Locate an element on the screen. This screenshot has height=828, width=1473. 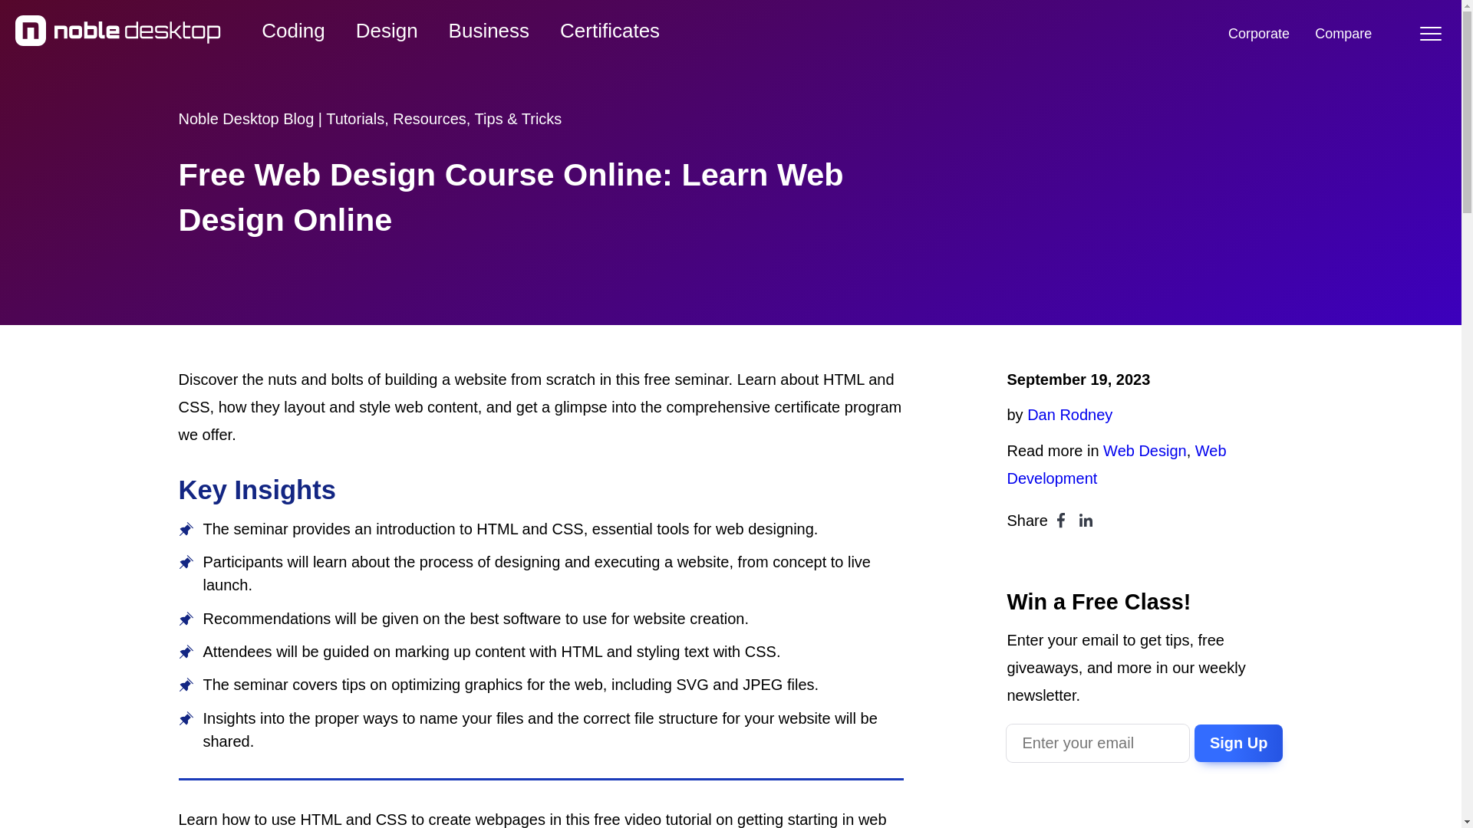
Share on LinkedIn is located at coordinates (1086, 520).